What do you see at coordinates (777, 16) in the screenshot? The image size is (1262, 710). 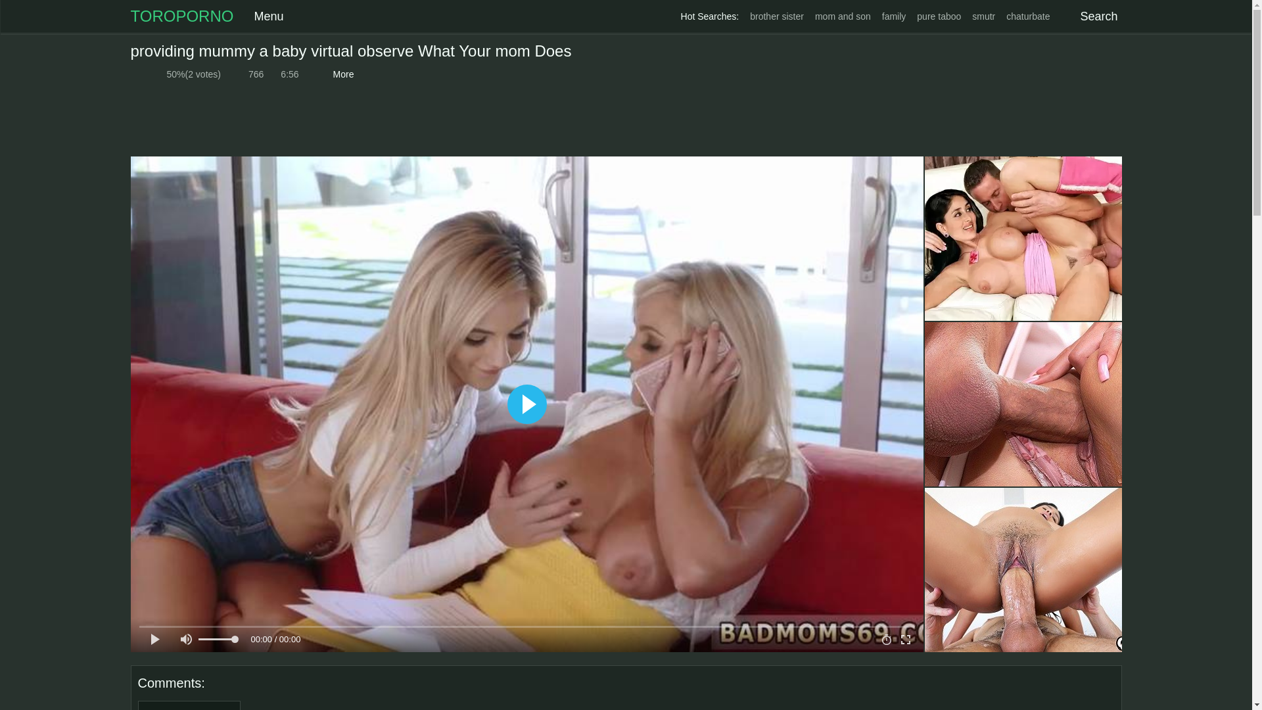 I see `brother sister` at bounding box center [777, 16].